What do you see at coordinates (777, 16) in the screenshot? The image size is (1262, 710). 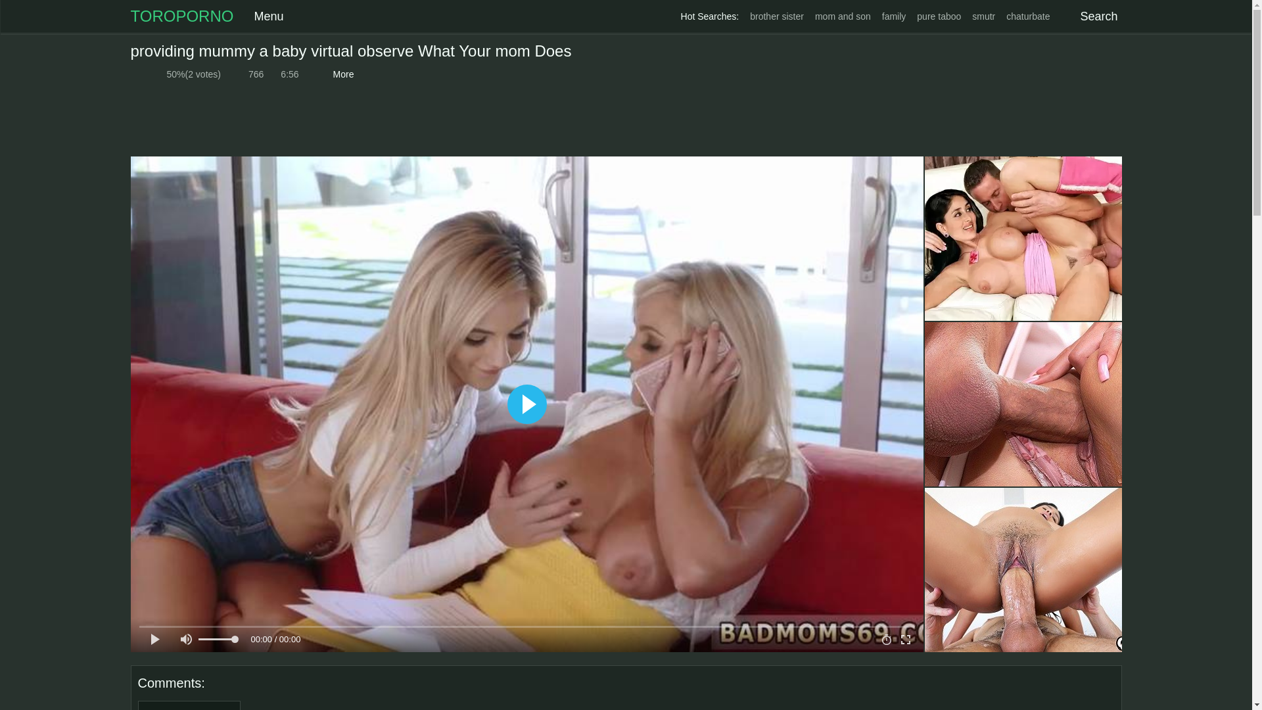 I see `brother sister` at bounding box center [777, 16].